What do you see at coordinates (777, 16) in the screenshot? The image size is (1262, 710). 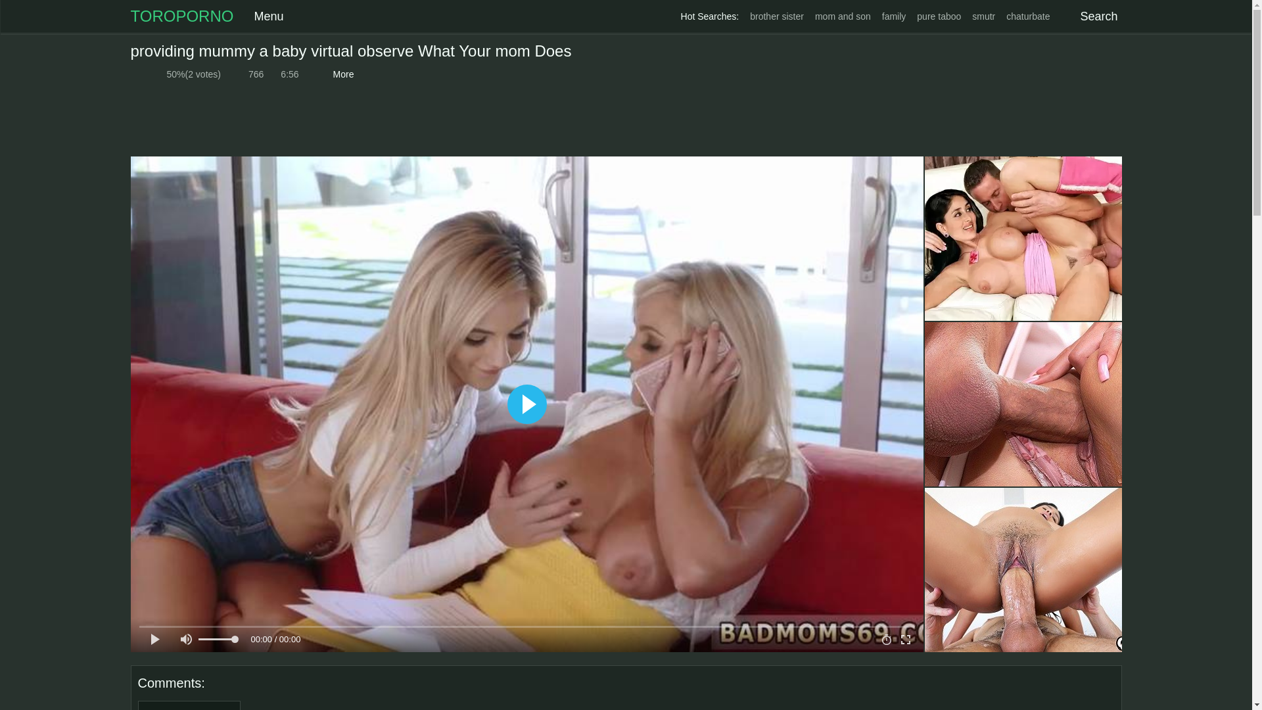 I see `brother sister` at bounding box center [777, 16].